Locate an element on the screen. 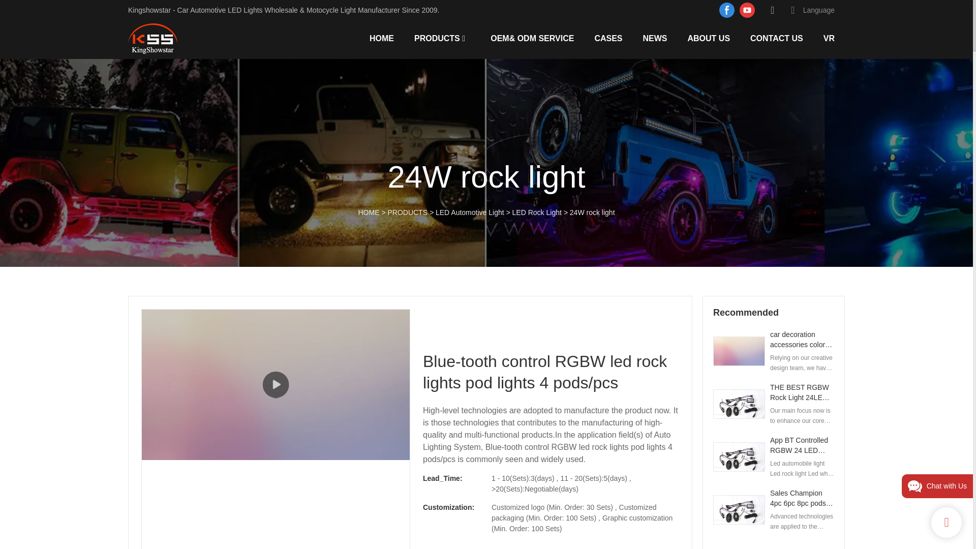  HOME is located at coordinates (382, 38).